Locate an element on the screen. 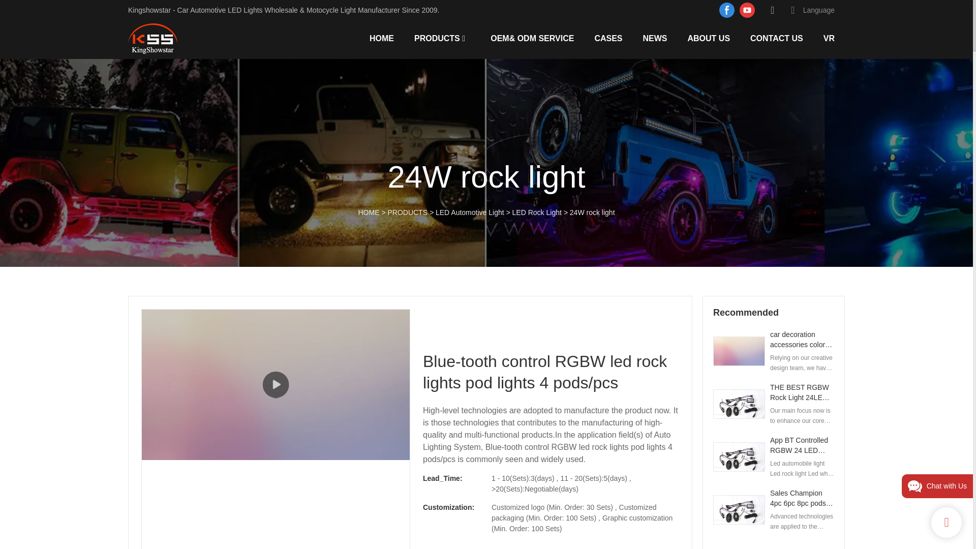  HOME is located at coordinates (382, 38).